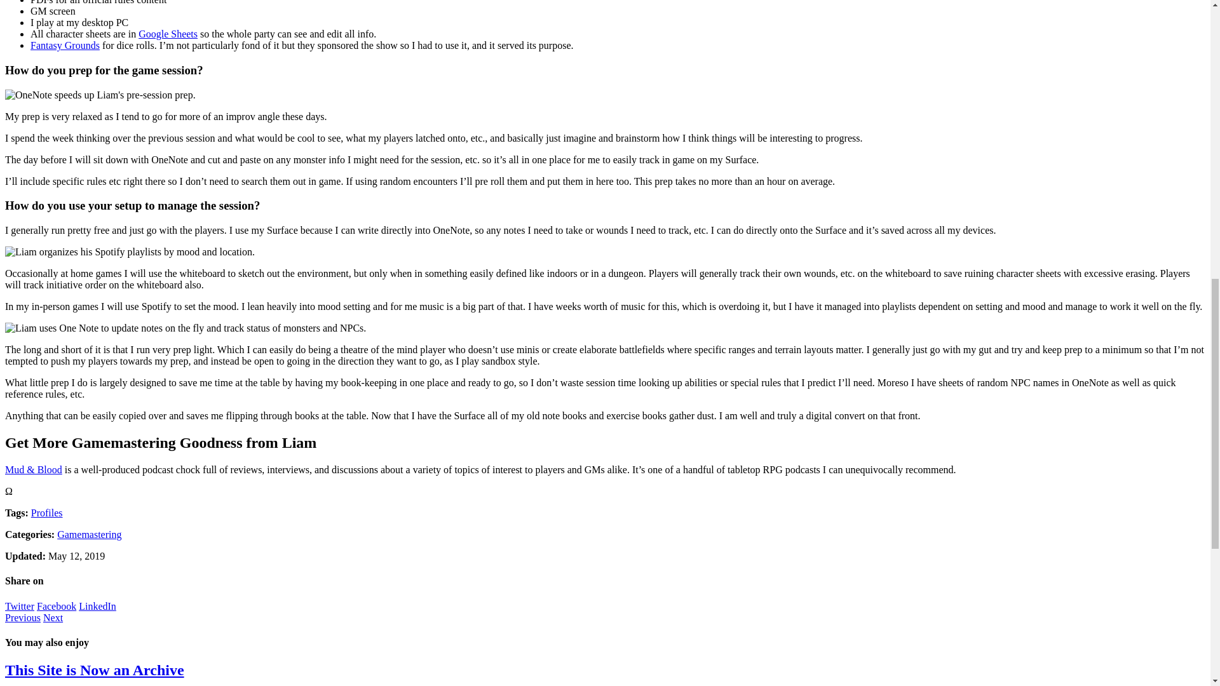 The height and width of the screenshot is (686, 1220). Describe the element at coordinates (56, 606) in the screenshot. I see `Share on Facebook` at that location.